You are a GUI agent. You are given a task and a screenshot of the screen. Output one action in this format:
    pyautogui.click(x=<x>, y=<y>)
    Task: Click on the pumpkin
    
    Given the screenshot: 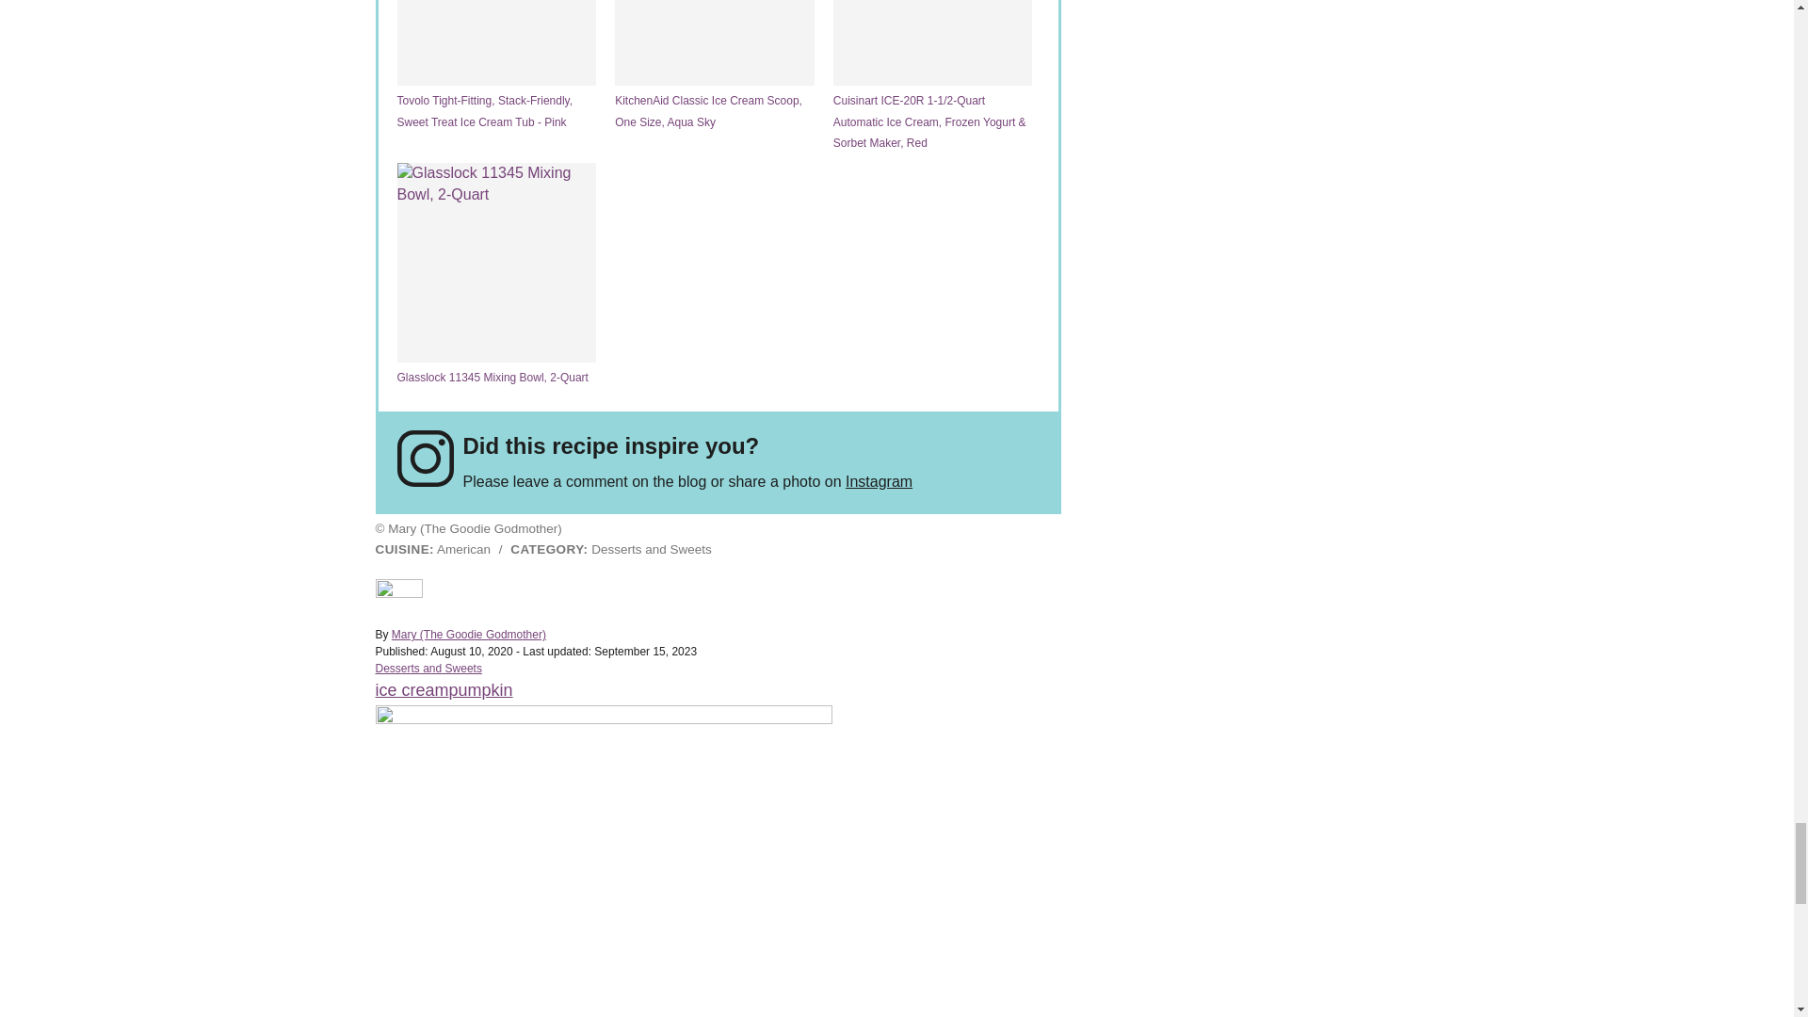 What is the action you would take?
    pyautogui.click(x=480, y=689)
    